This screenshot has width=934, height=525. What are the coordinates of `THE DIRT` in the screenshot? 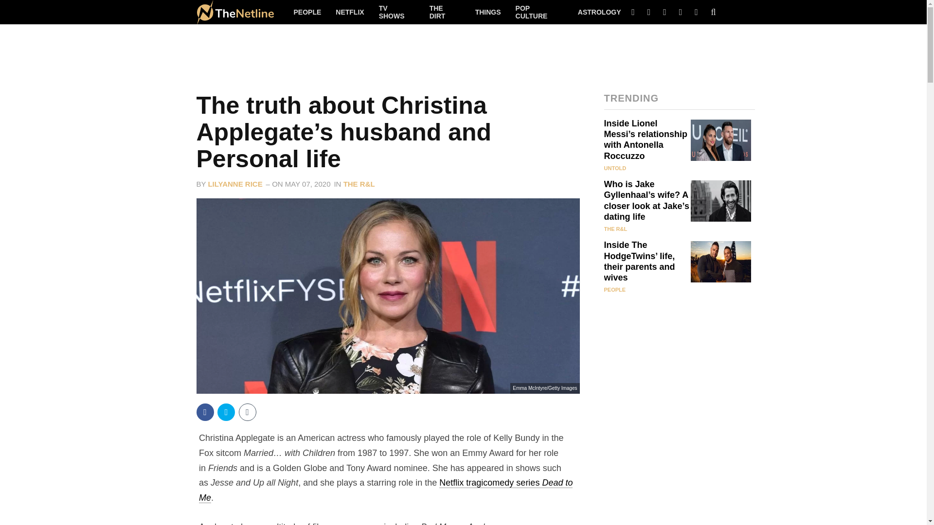 It's located at (445, 12).